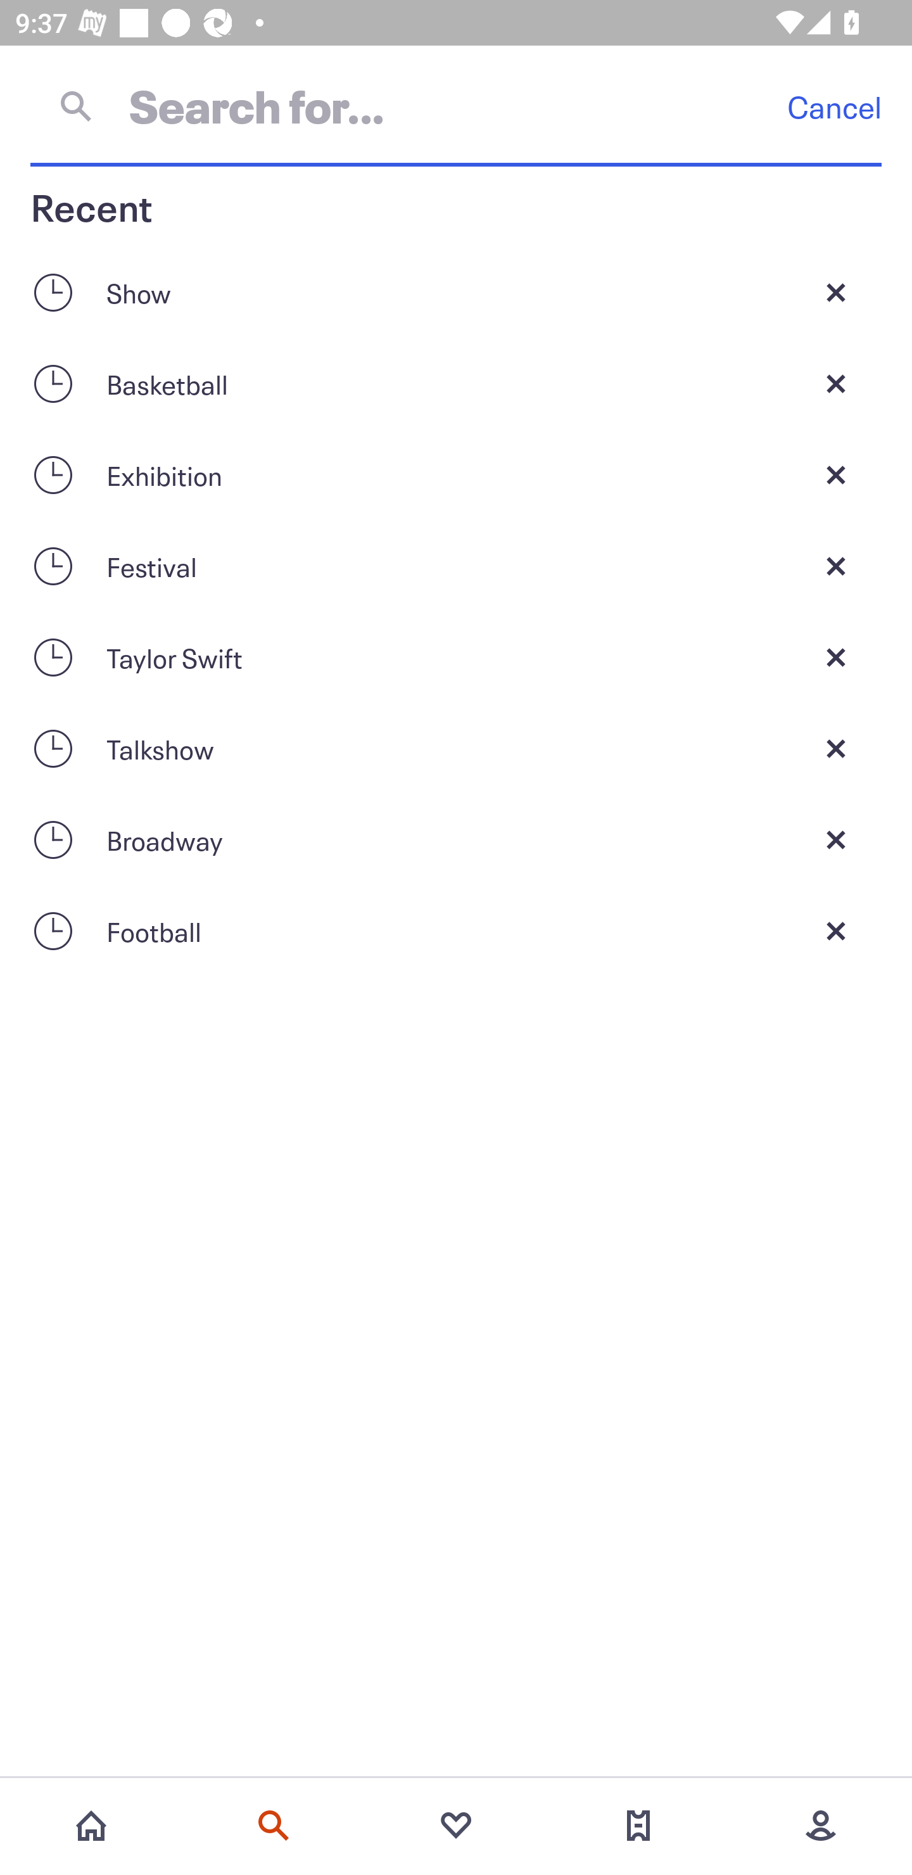 The image size is (912, 1875). Describe the element at coordinates (834, 106) in the screenshot. I see `Cancel` at that location.